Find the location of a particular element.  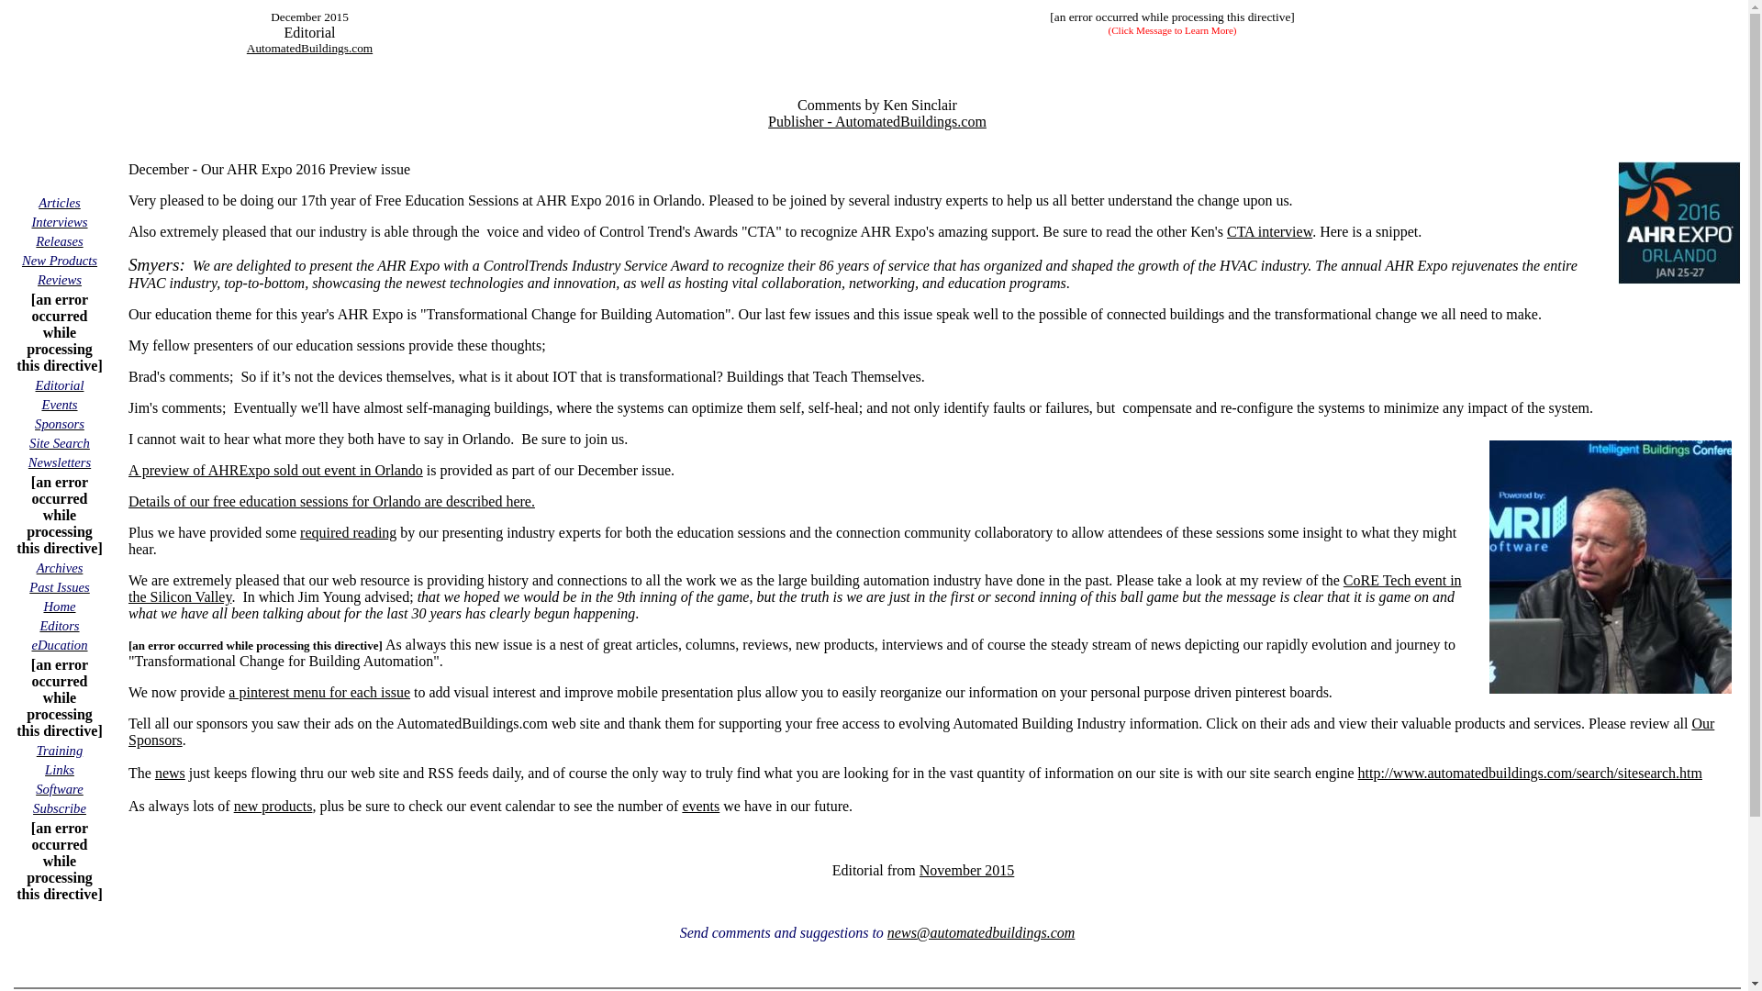

Software is located at coordinates (59, 789).